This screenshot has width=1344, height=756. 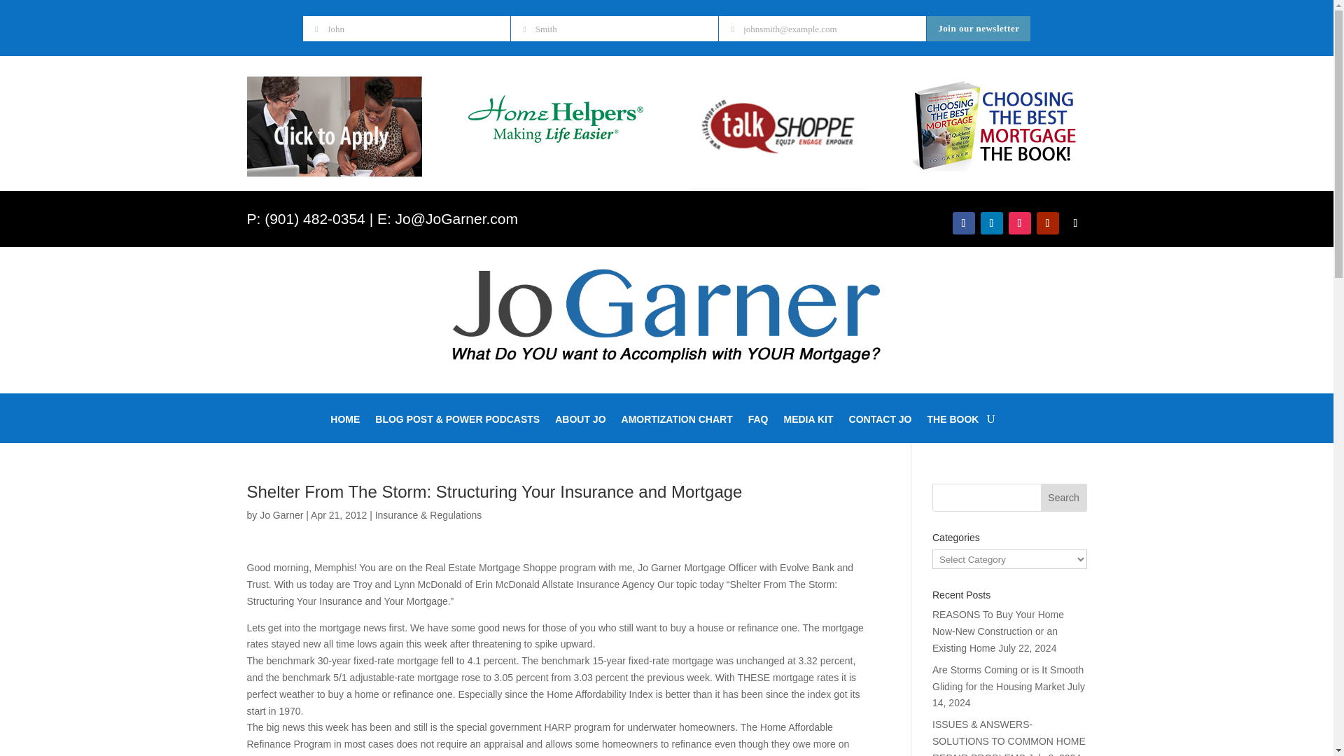 I want to click on HOME, so click(x=345, y=421).